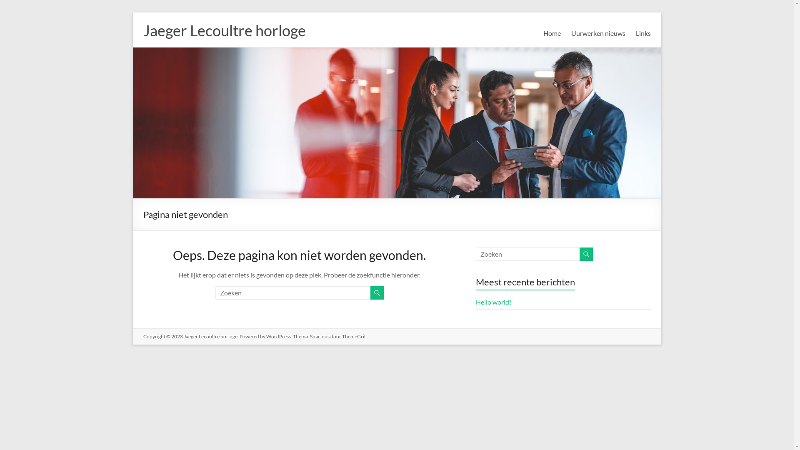  Describe the element at coordinates (278, 337) in the screenshot. I see `WordPress` at that location.